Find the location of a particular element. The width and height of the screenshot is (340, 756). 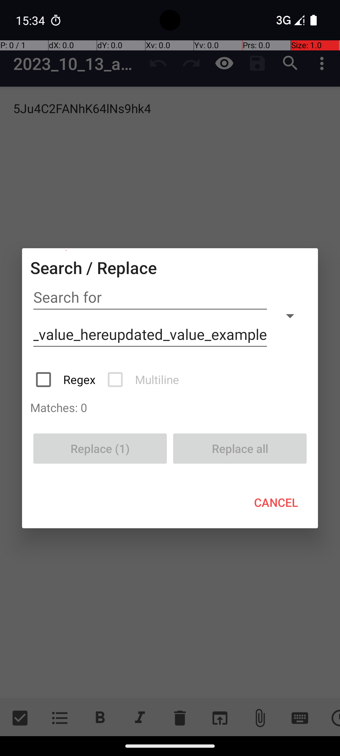

Replace all is located at coordinates (240, 449).